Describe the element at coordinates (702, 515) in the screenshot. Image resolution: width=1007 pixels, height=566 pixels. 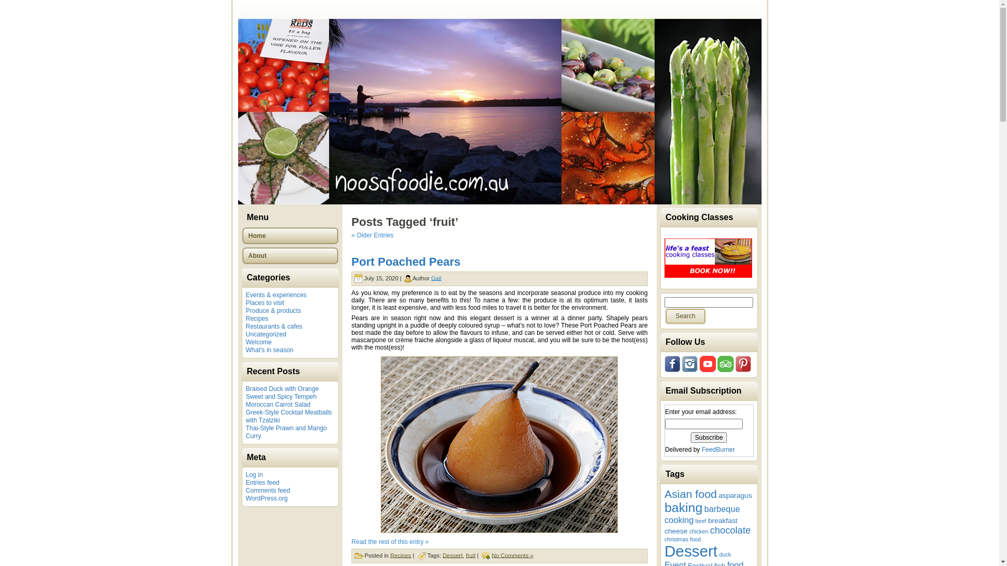
I see `barbeque cooking` at that location.